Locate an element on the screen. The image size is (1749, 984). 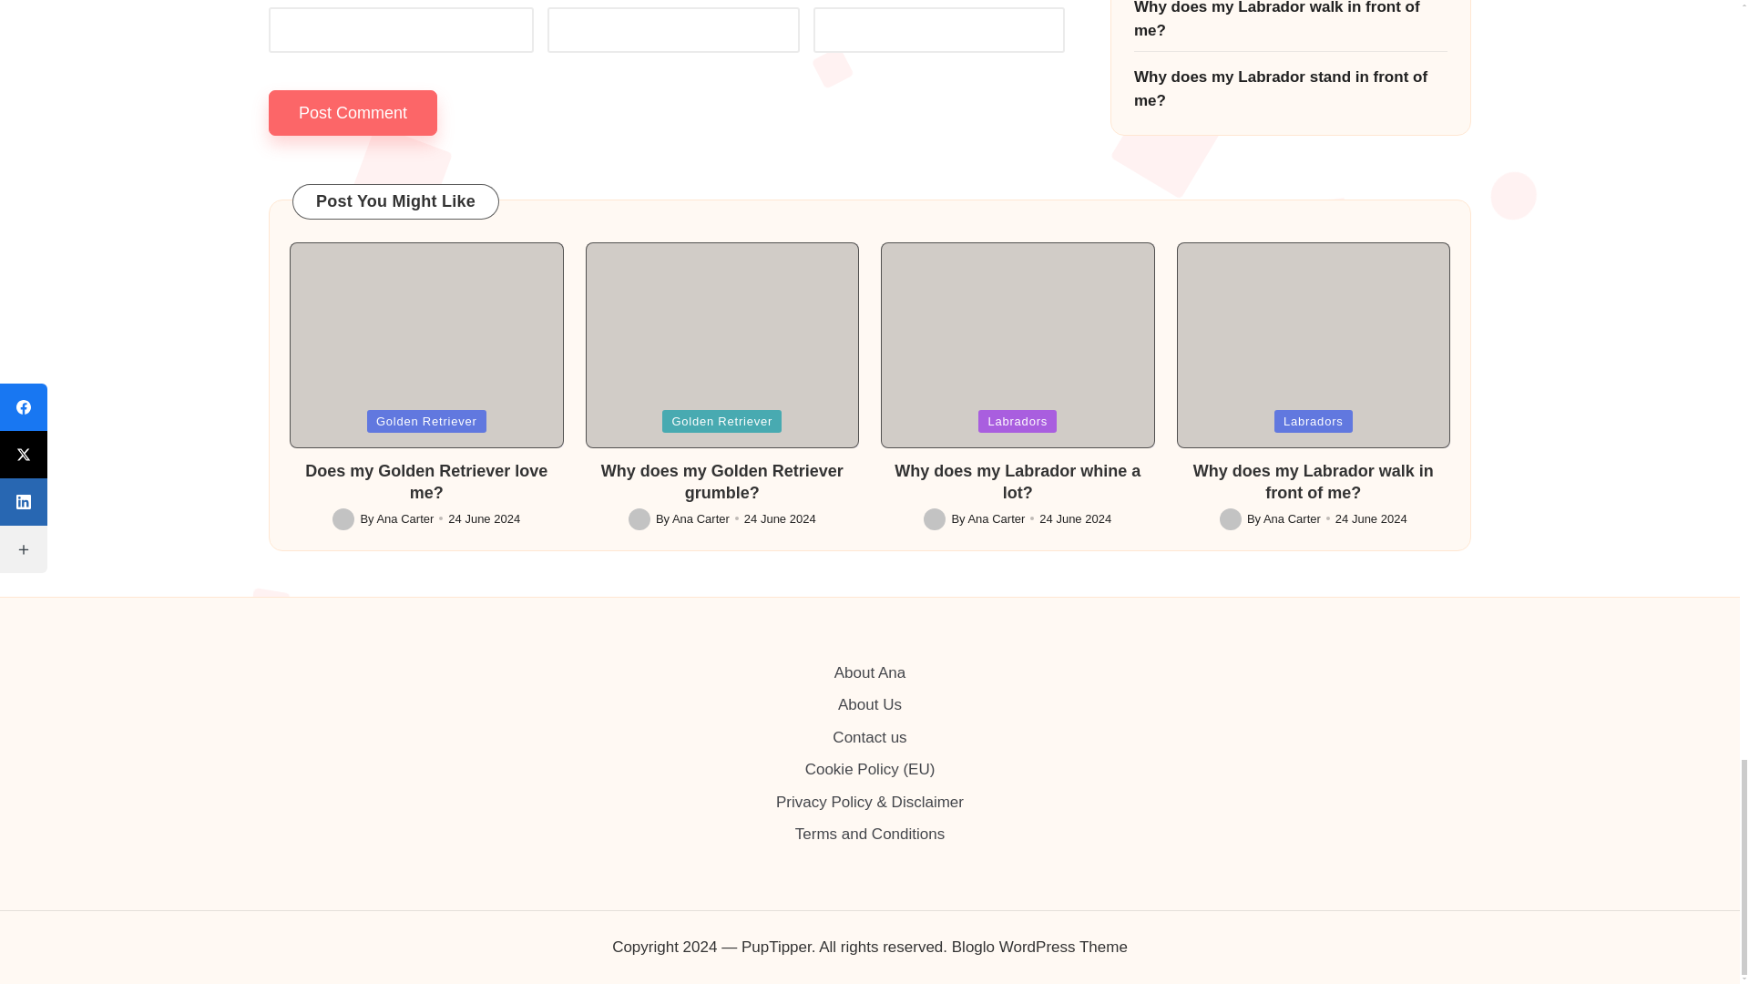
View all posts by Ana Carter is located at coordinates (996, 518).